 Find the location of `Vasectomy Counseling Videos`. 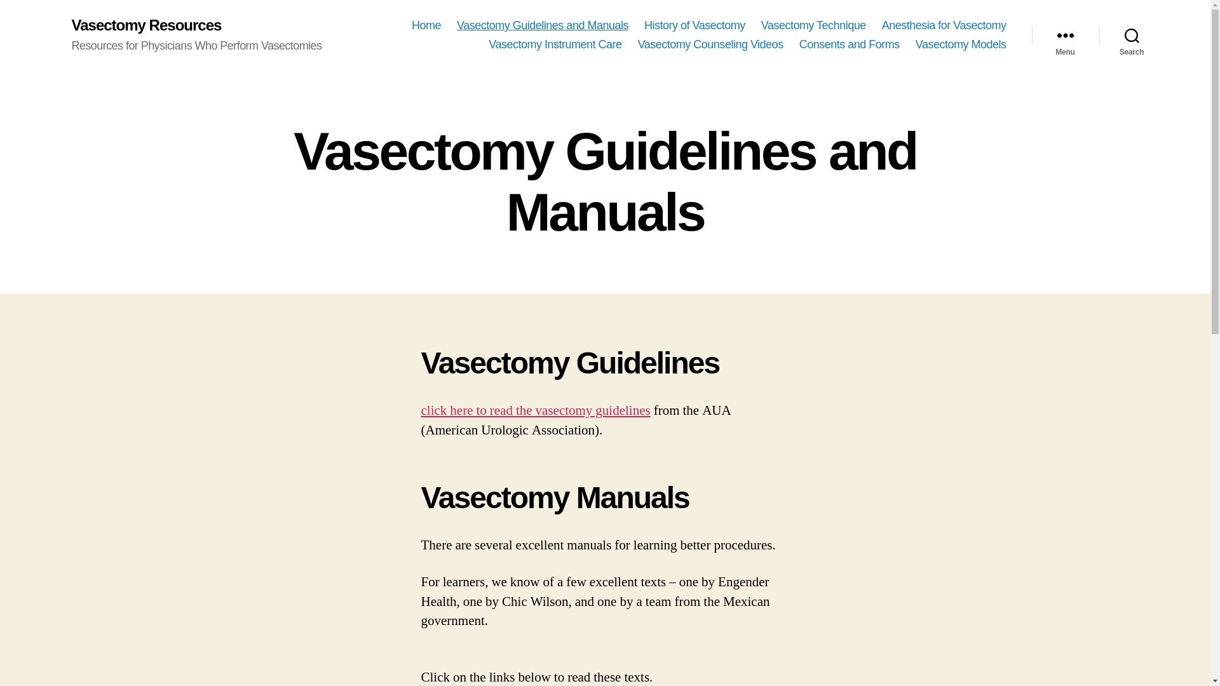

Vasectomy Counseling Videos is located at coordinates (710, 45).